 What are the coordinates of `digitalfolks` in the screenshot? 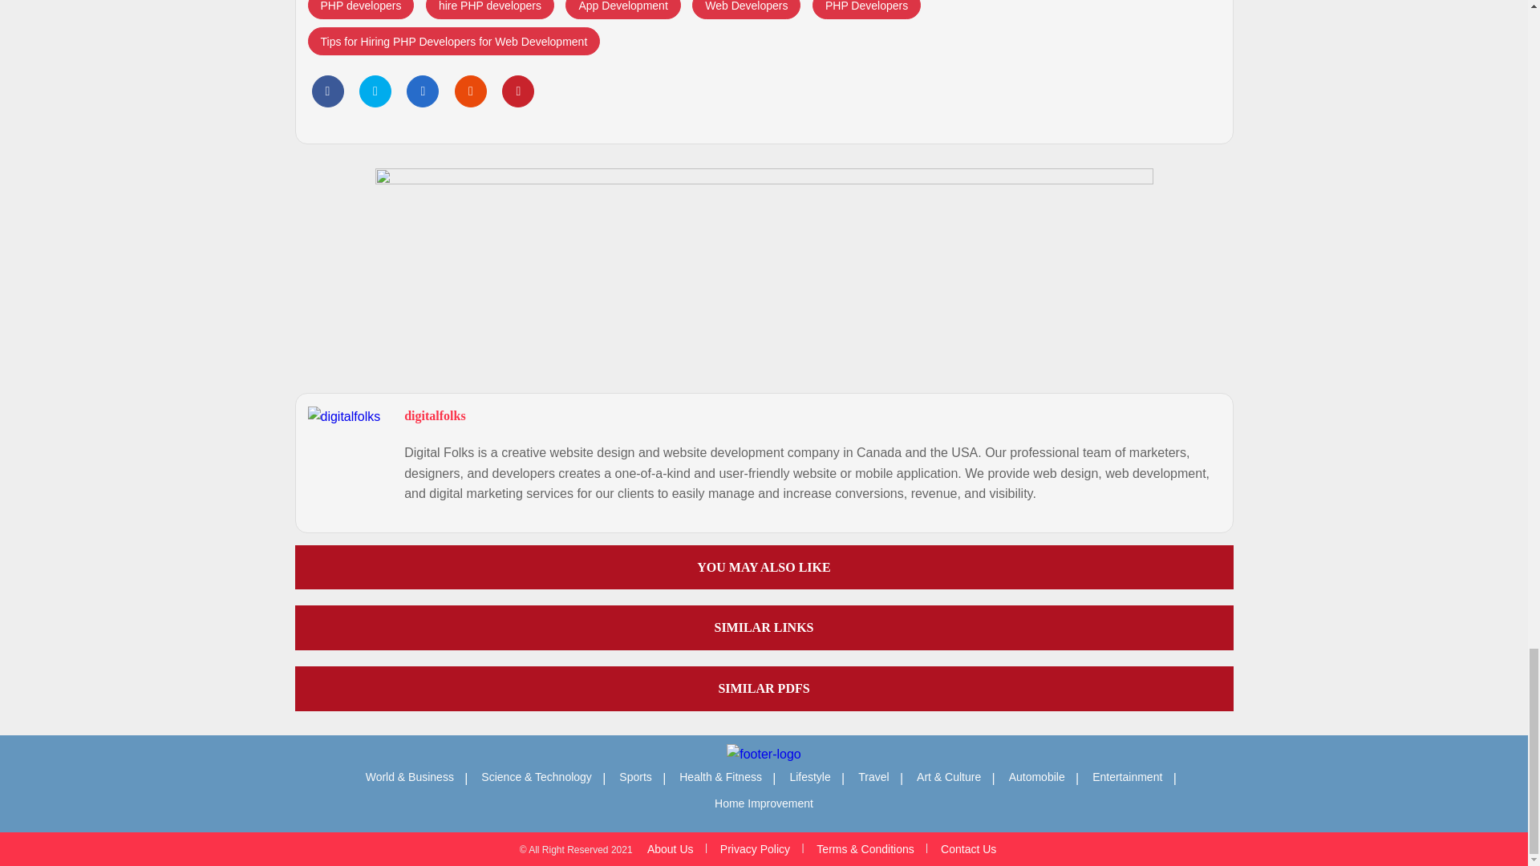 It's located at (434, 415).